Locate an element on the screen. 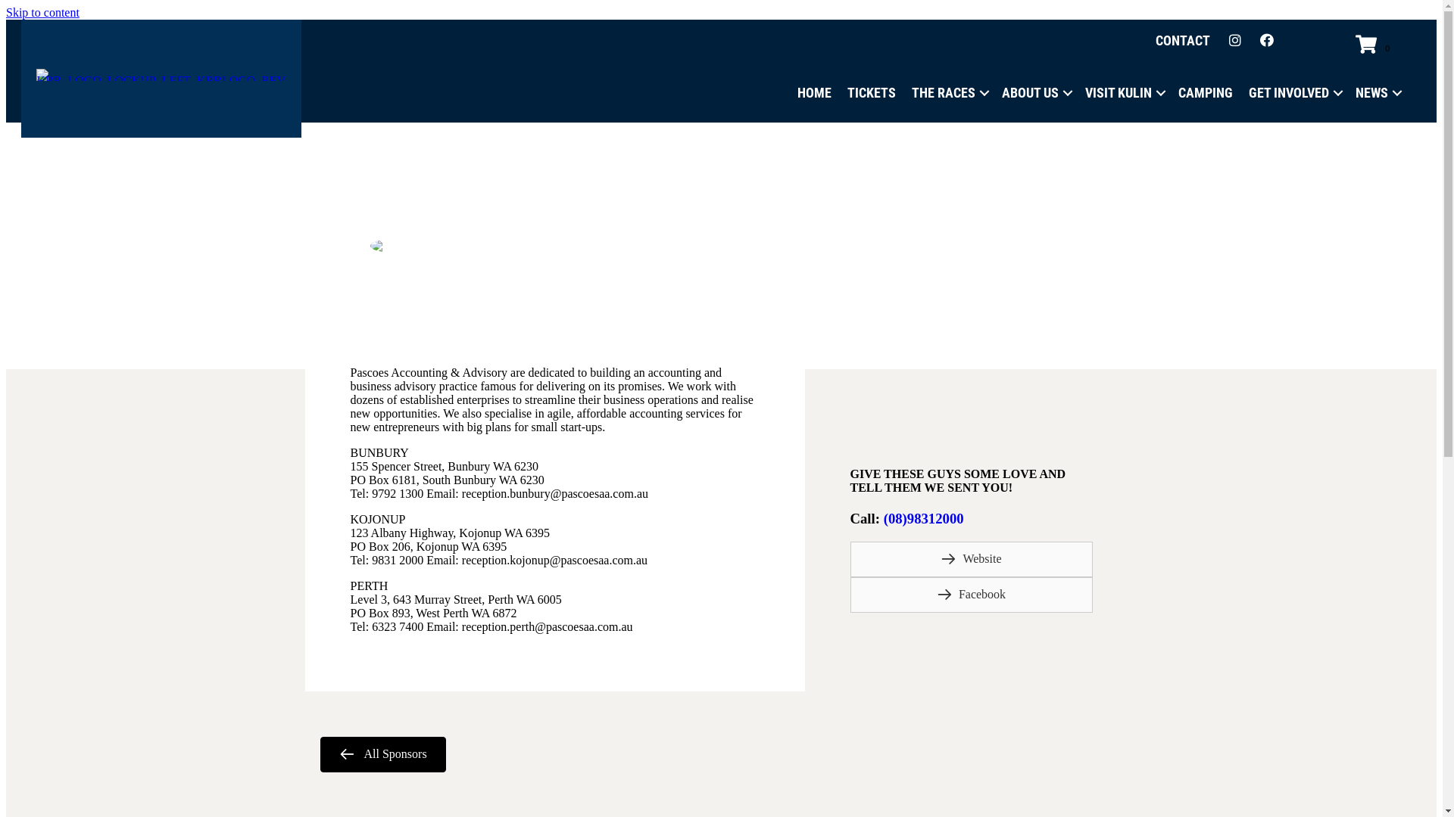 Image resolution: width=1454 pixels, height=817 pixels. Print is located at coordinates (388, 246).